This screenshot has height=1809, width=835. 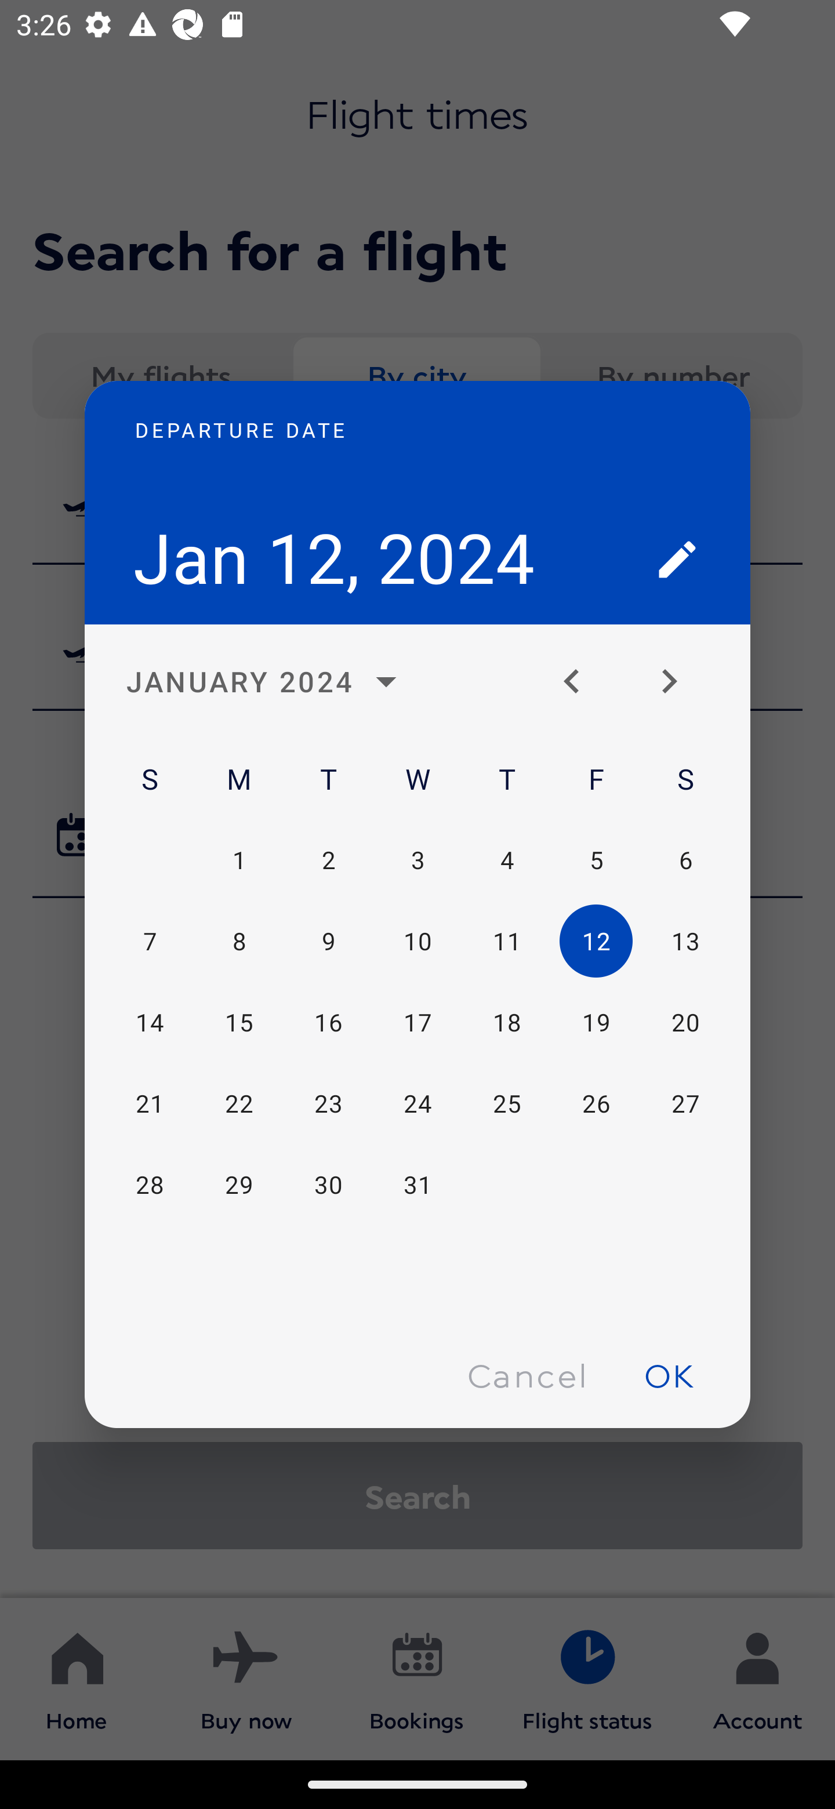 I want to click on 14 Sun, Jan 14, so click(x=150, y=1023).